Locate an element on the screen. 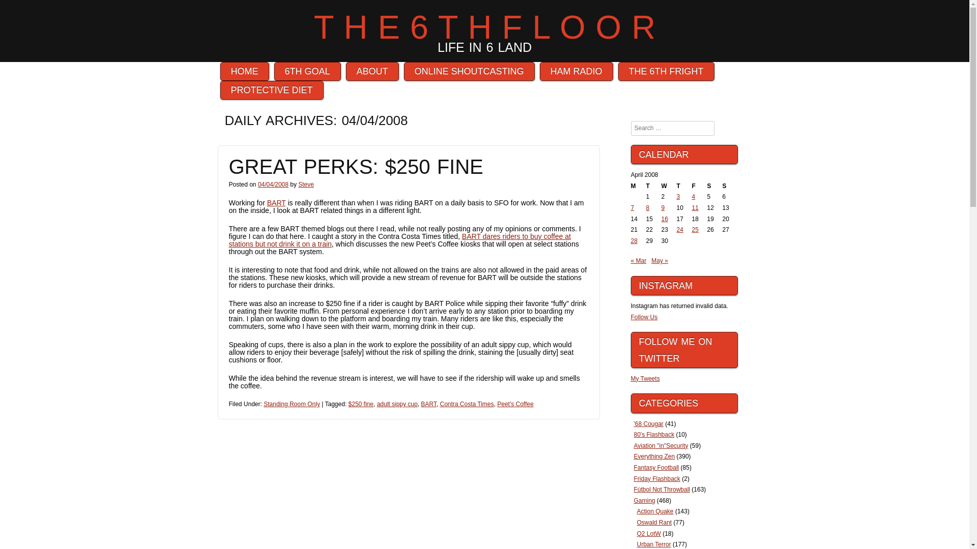  ABOUT is located at coordinates (372, 71).